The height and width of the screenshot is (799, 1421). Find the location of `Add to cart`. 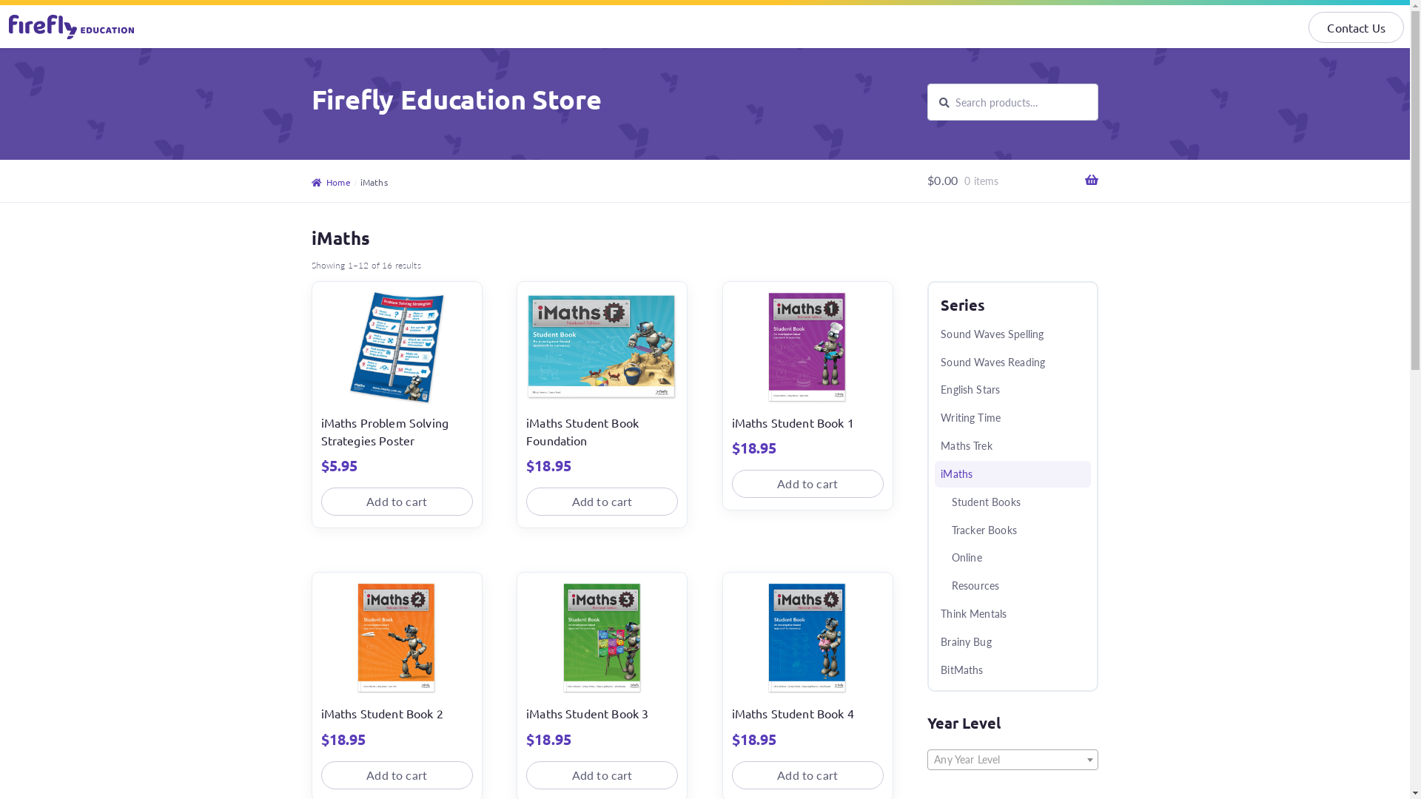

Add to cart is located at coordinates (808, 775).